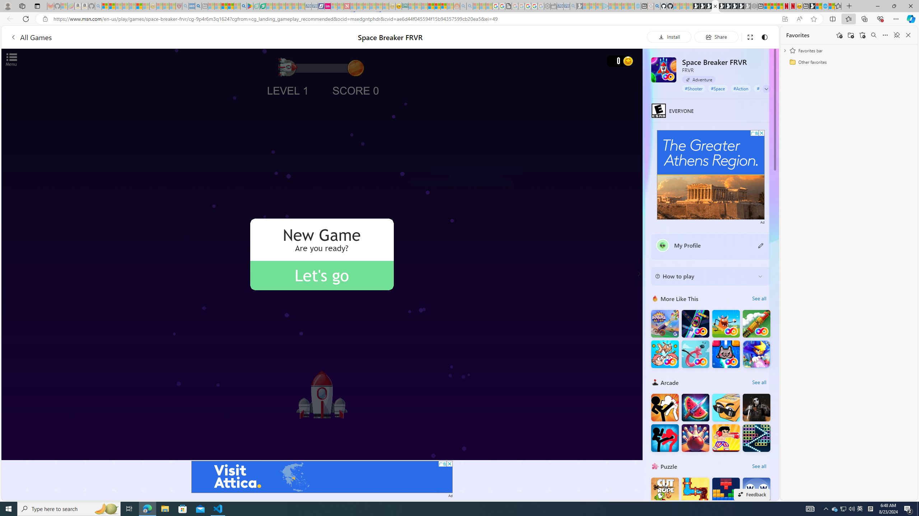 Image resolution: width=919 pixels, height=516 pixels. What do you see at coordinates (655, 382) in the screenshot?
I see `Arcade` at bounding box center [655, 382].